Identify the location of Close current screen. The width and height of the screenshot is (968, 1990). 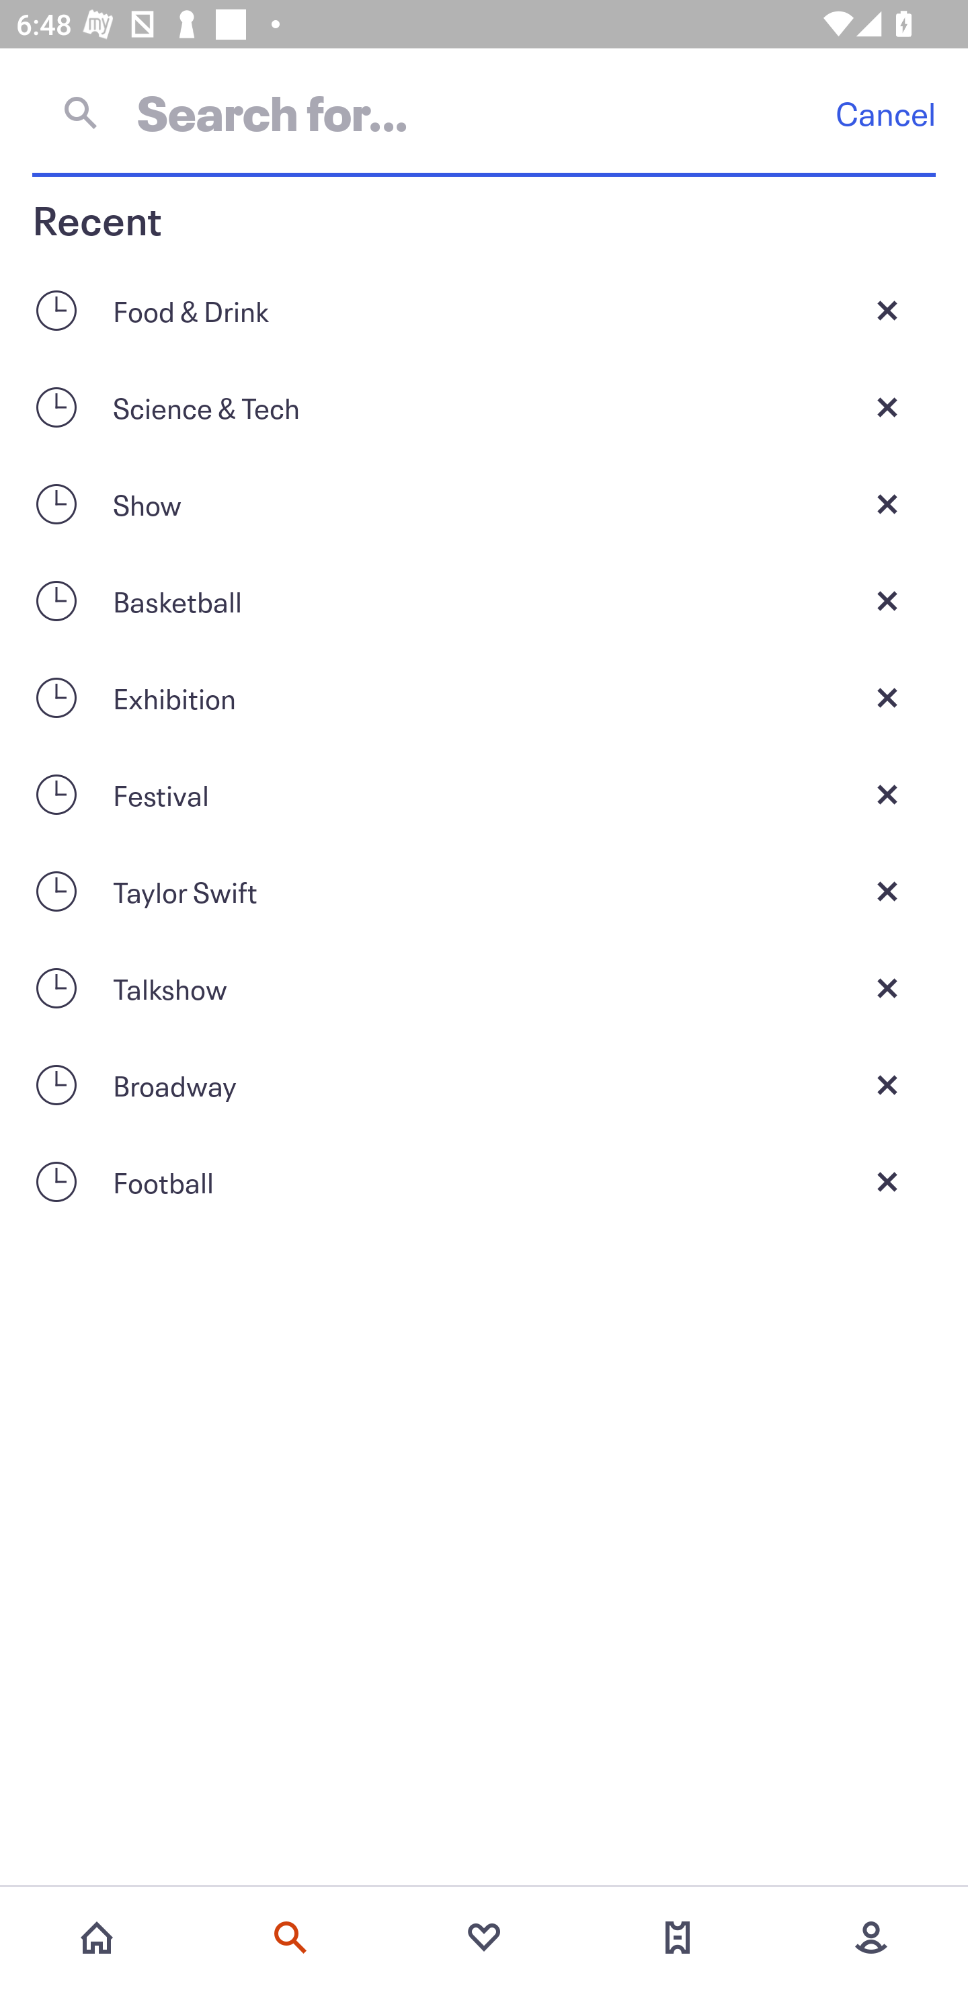
(887, 795).